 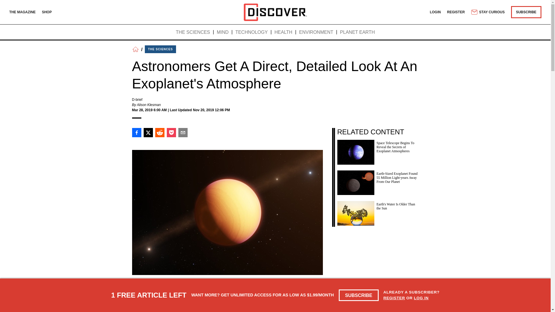 I want to click on STAY CURIOUS, so click(x=487, y=12).